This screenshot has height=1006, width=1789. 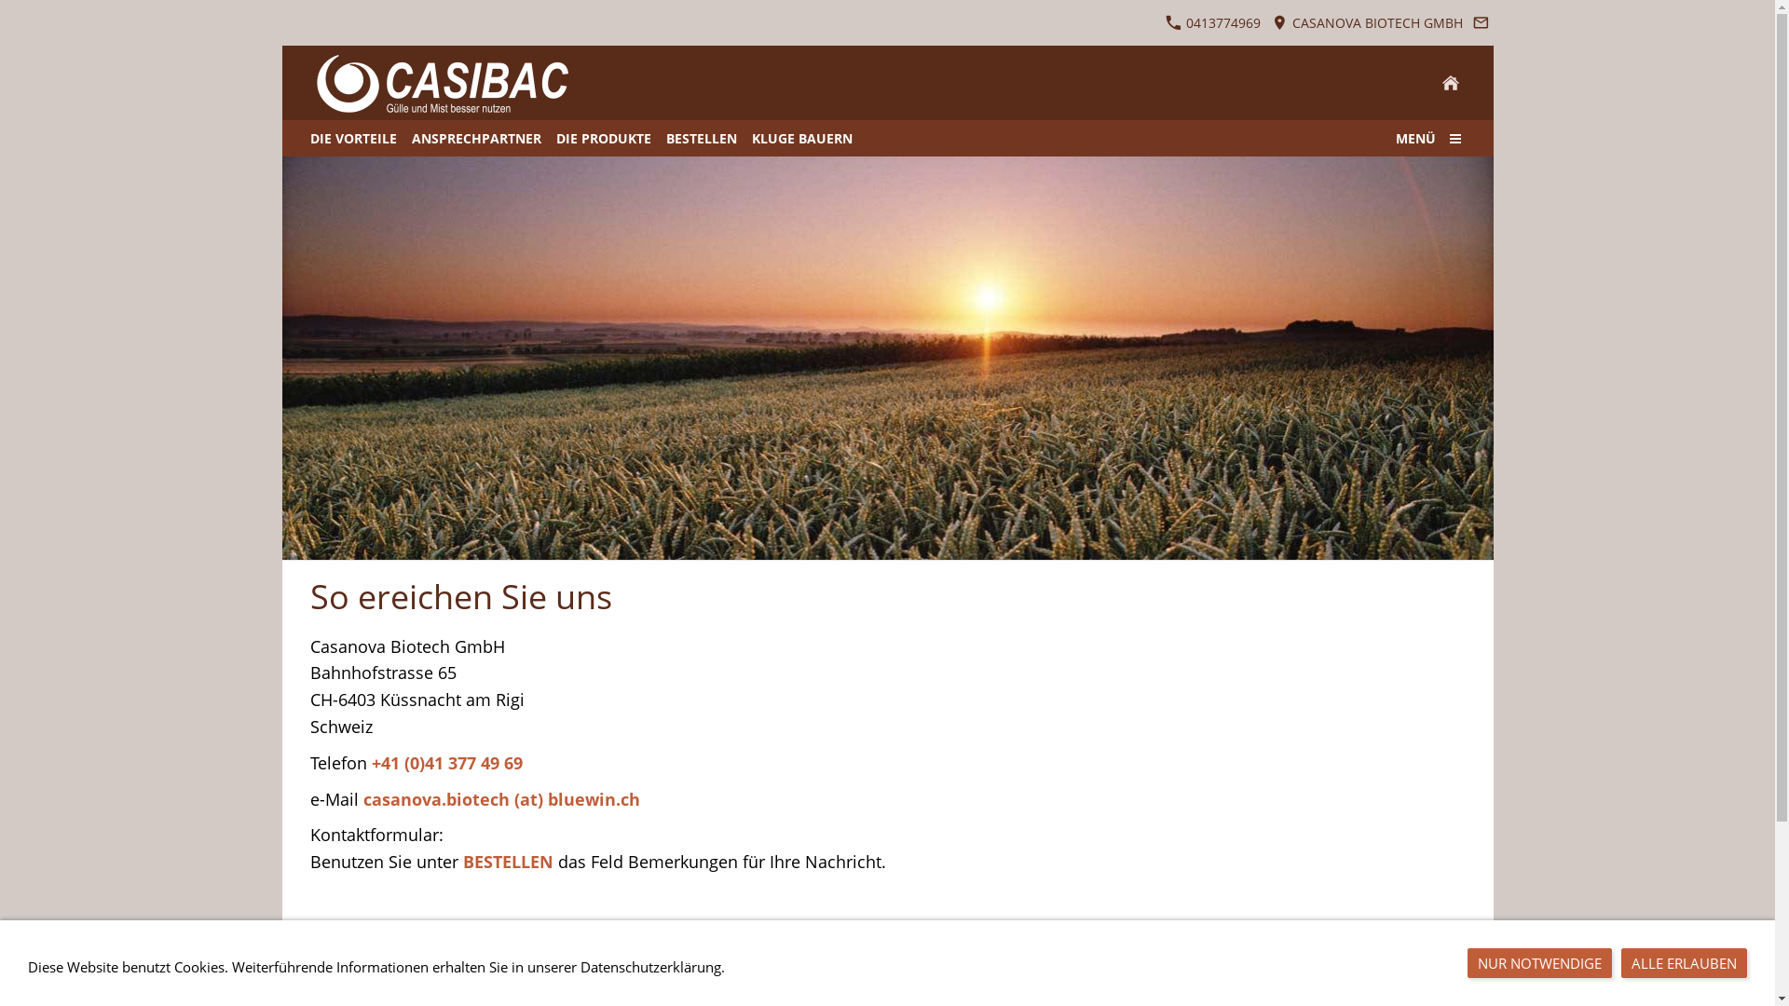 What do you see at coordinates (352, 138) in the screenshot?
I see `DIE VORTEILE` at bounding box center [352, 138].